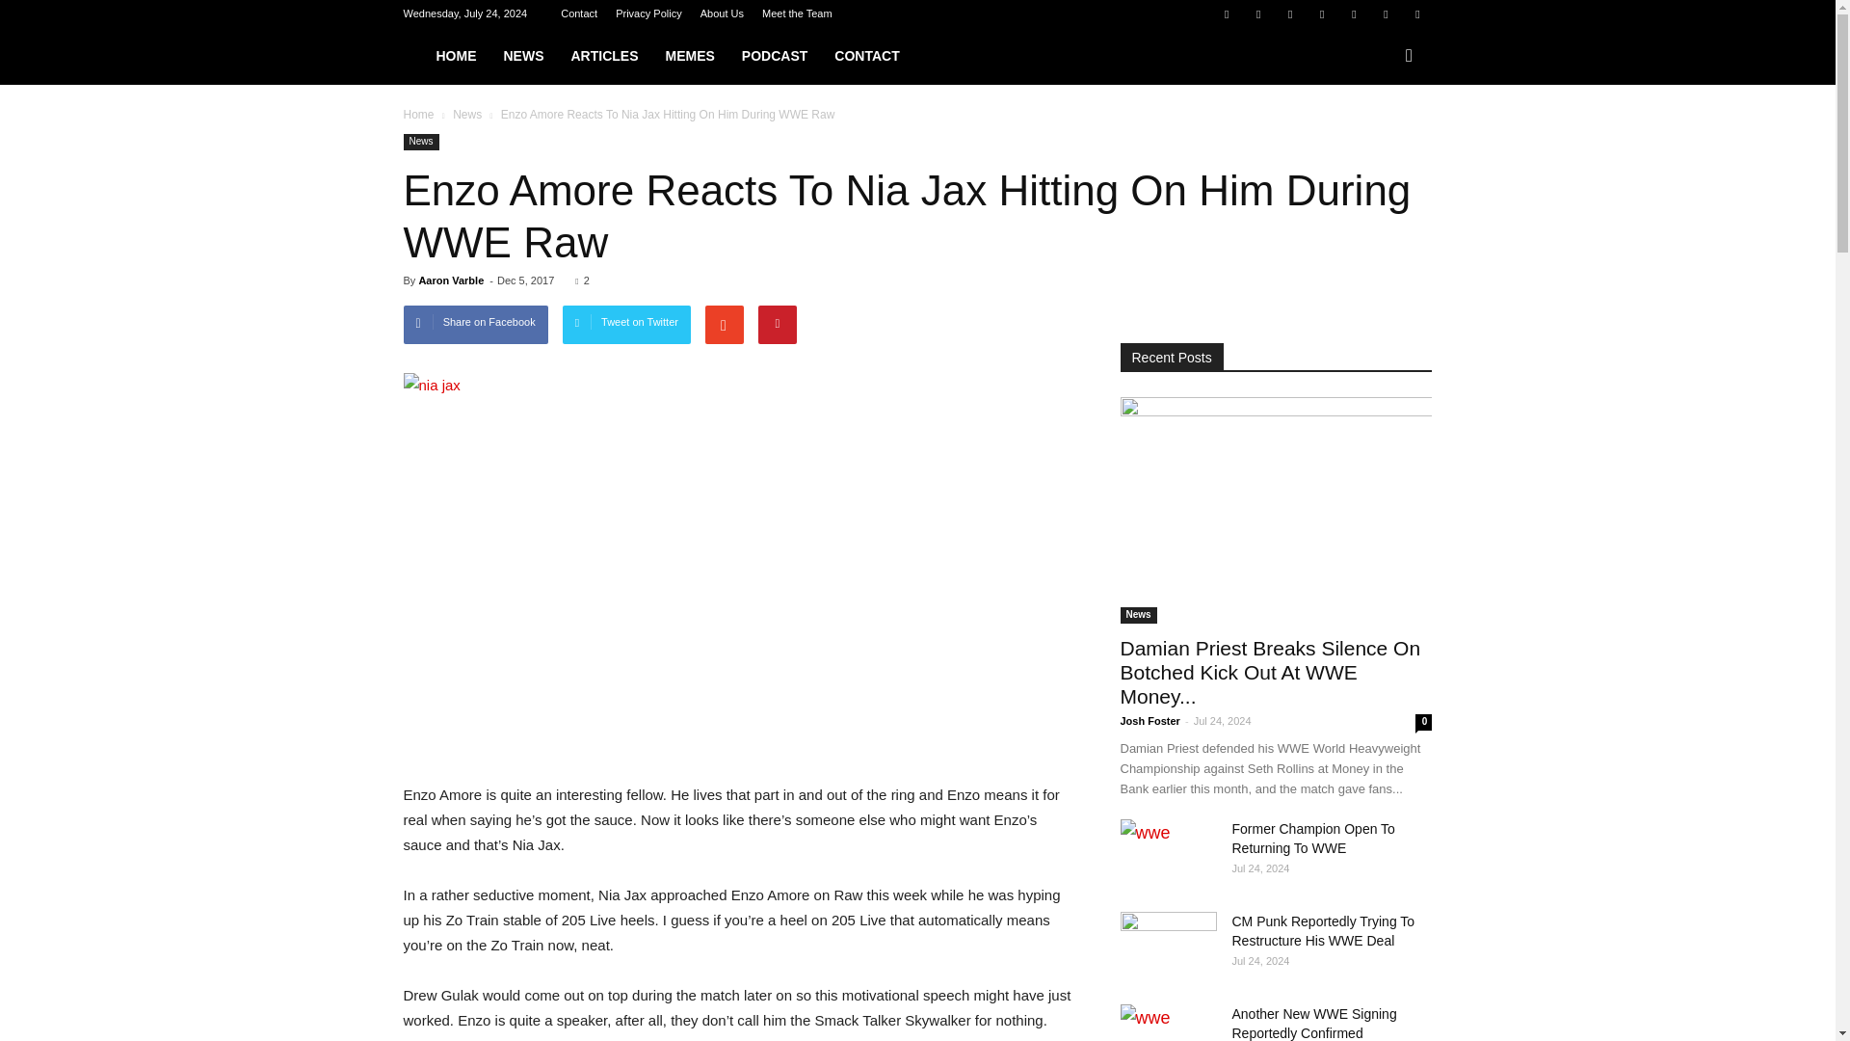 This screenshot has width=1850, height=1041. Describe the element at coordinates (522, 56) in the screenshot. I see `NEWS` at that location.